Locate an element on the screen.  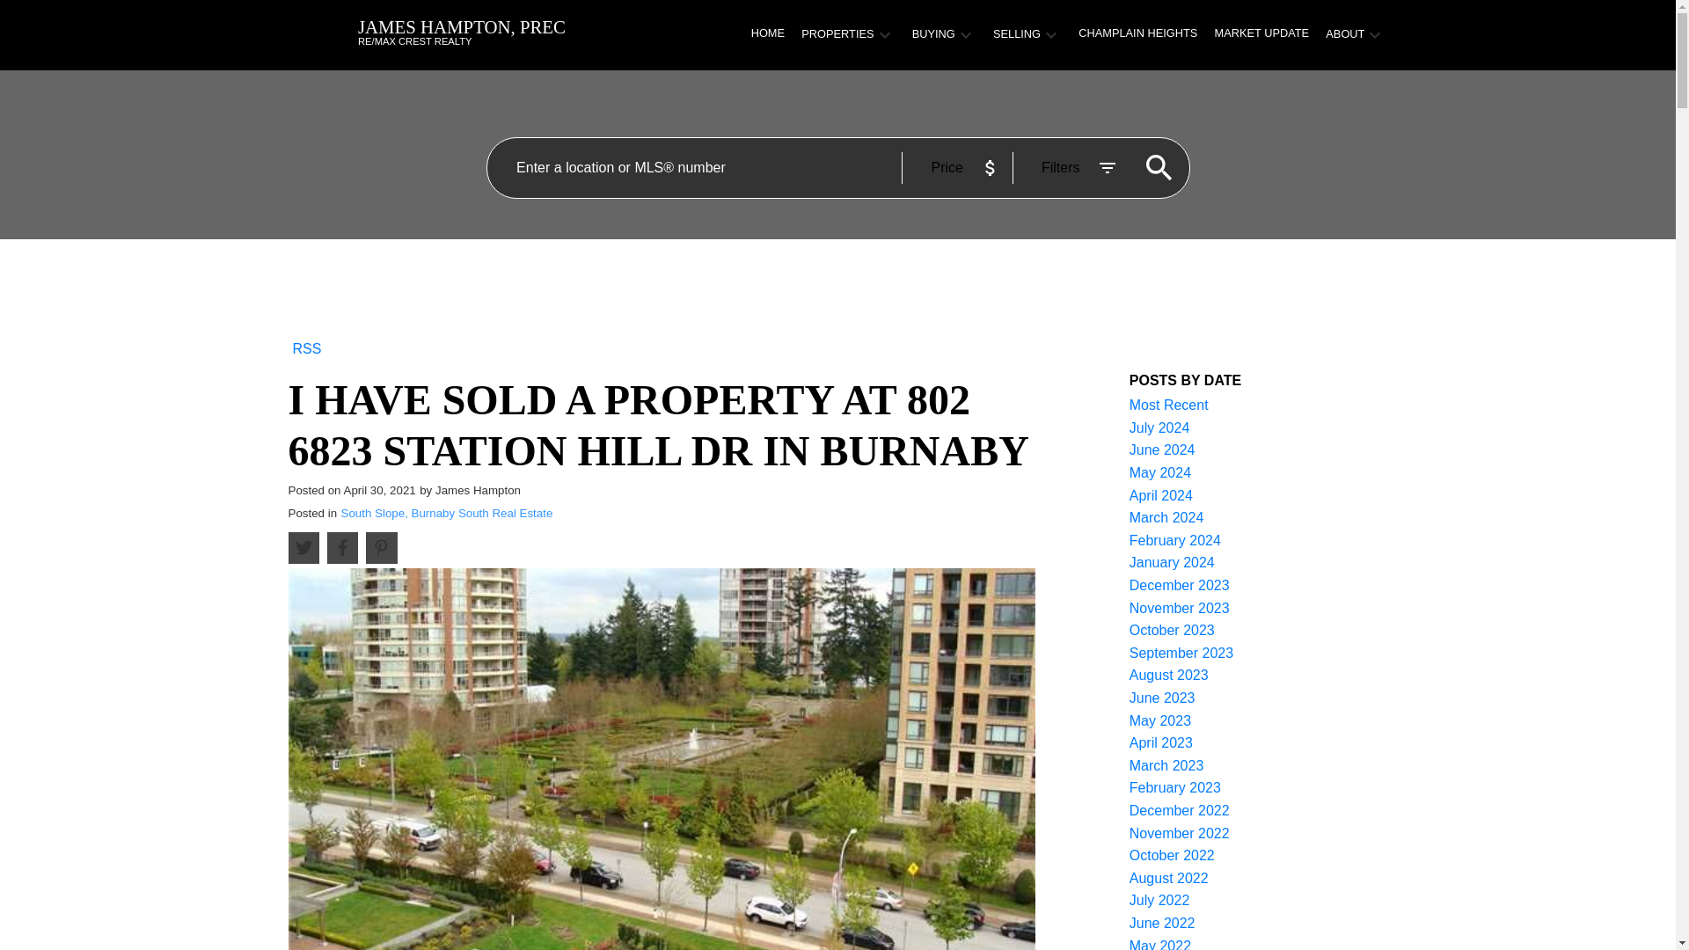
April 2024 is located at coordinates (1161, 496).